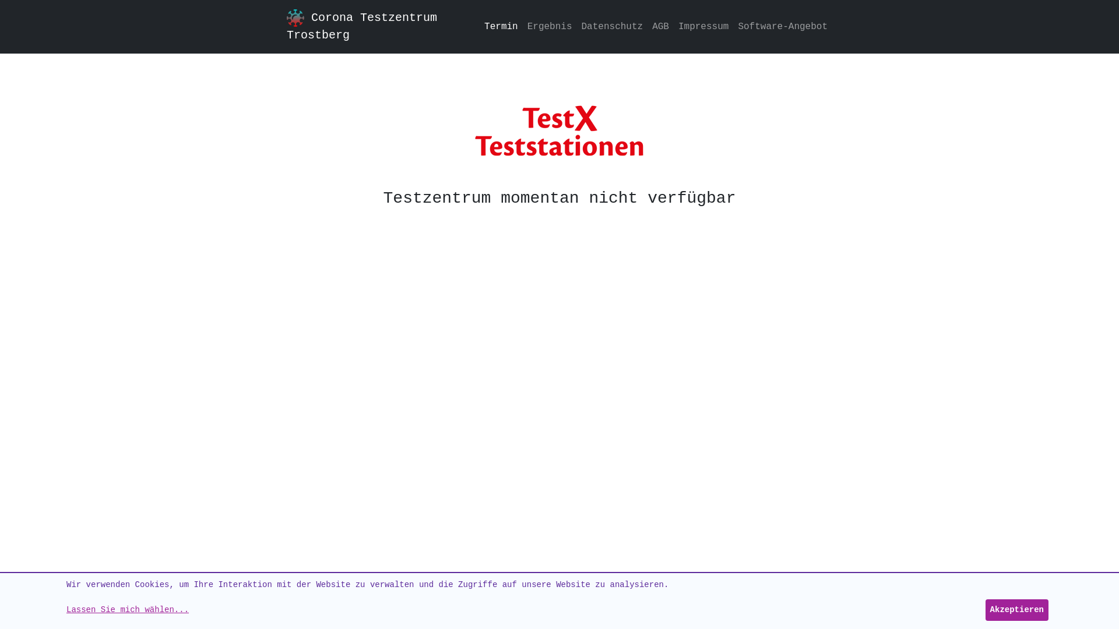 The height and width of the screenshot is (629, 1119). Describe the element at coordinates (501, 27) in the screenshot. I see `Termin` at that location.